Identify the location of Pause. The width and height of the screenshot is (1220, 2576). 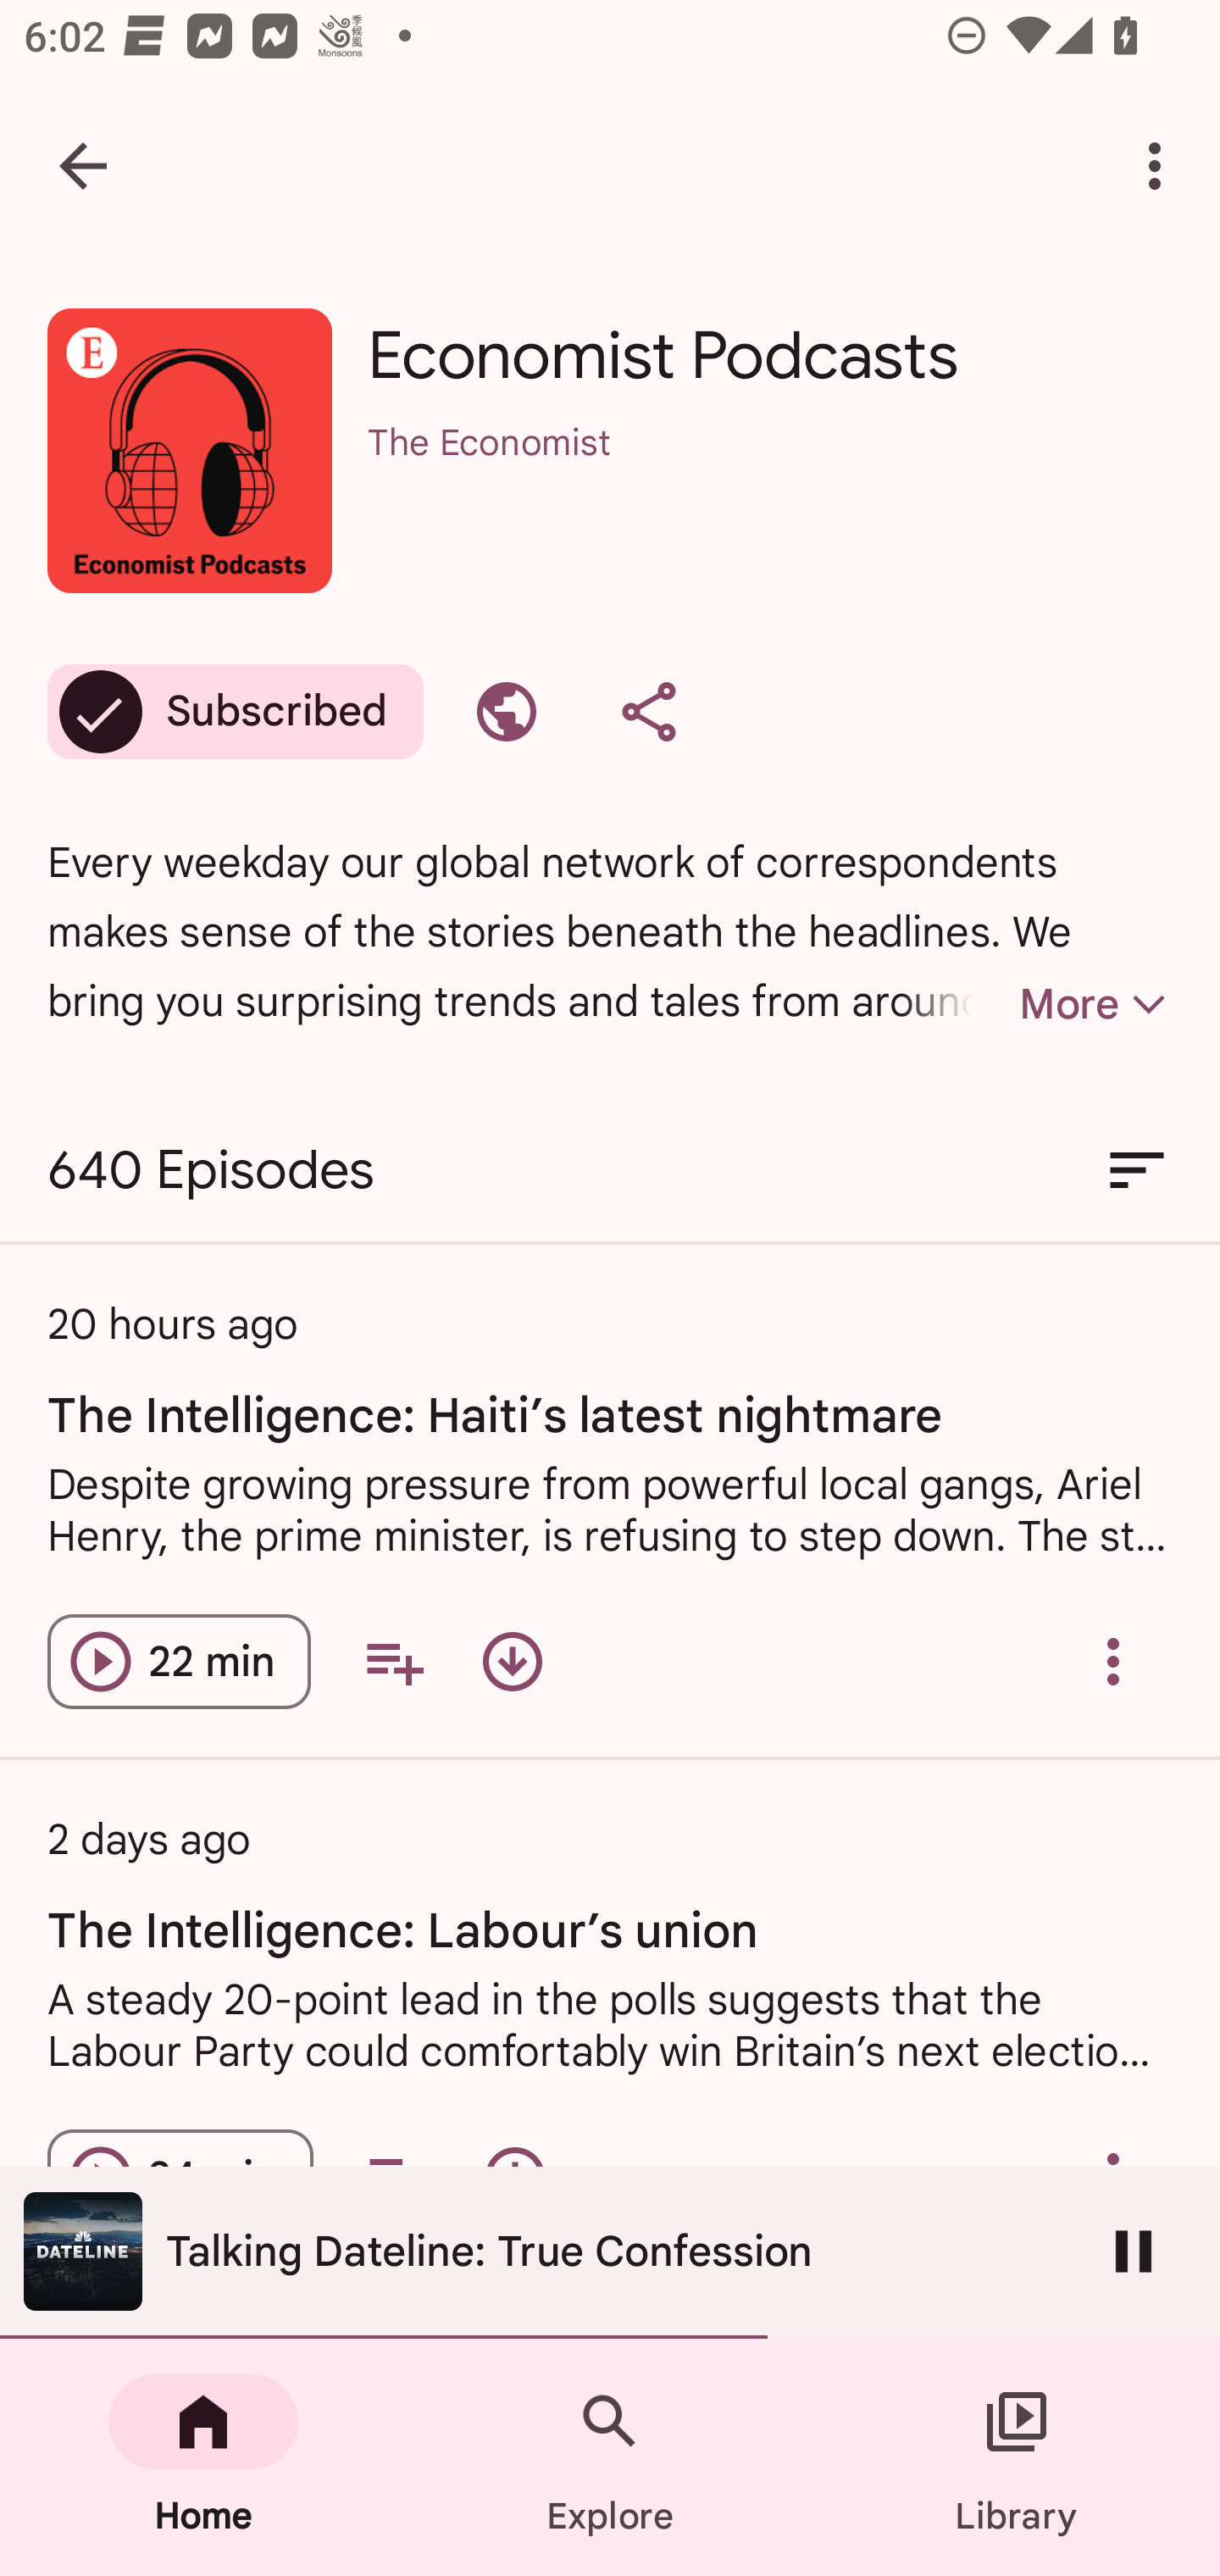
(1134, 2251).